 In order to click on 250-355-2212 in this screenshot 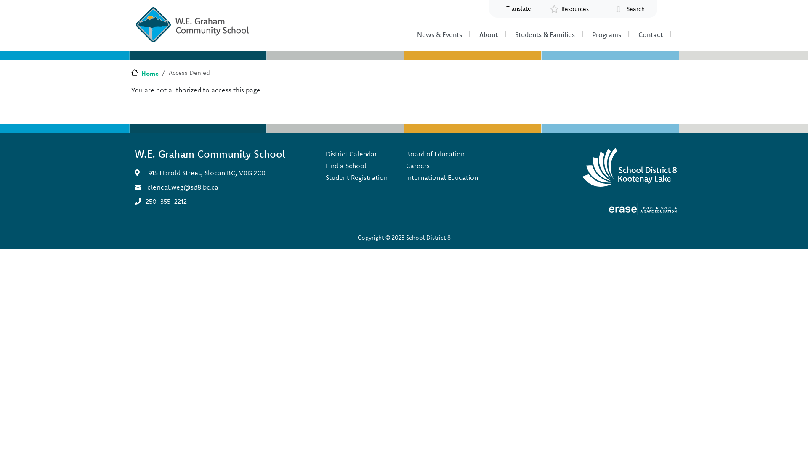, I will do `click(166, 201)`.